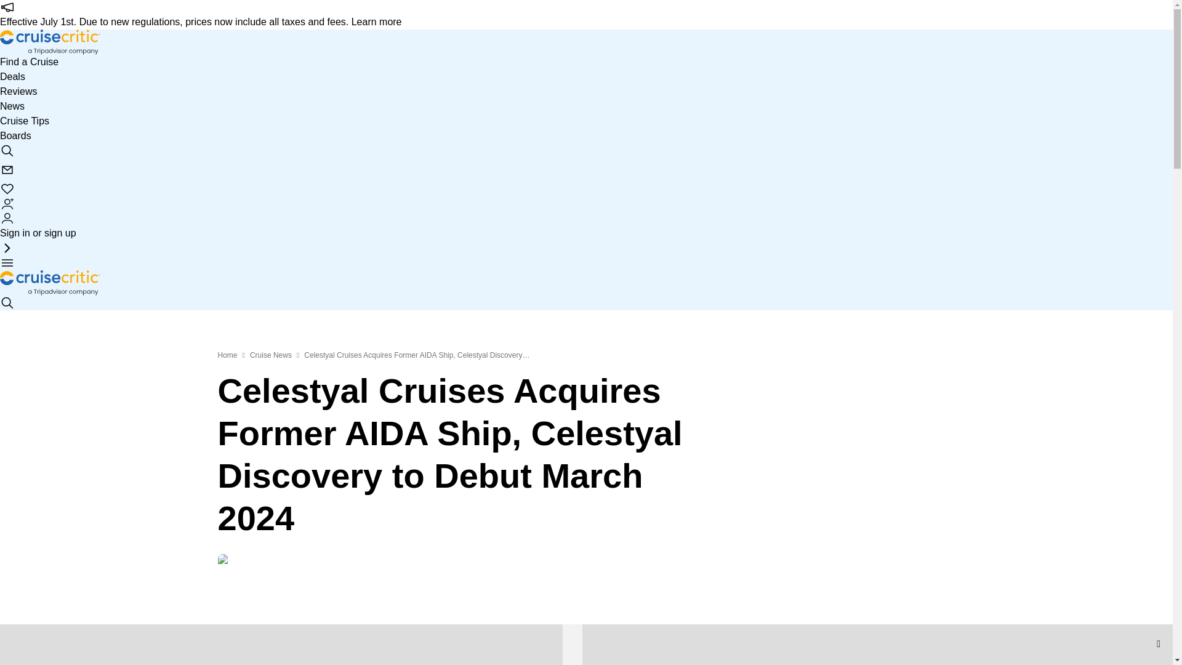 Image resolution: width=1182 pixels, height=665 pixels. What do you see at coordinates (12, 77) in the screenshot?
I see `Deals` at bounding box center [12, 77].